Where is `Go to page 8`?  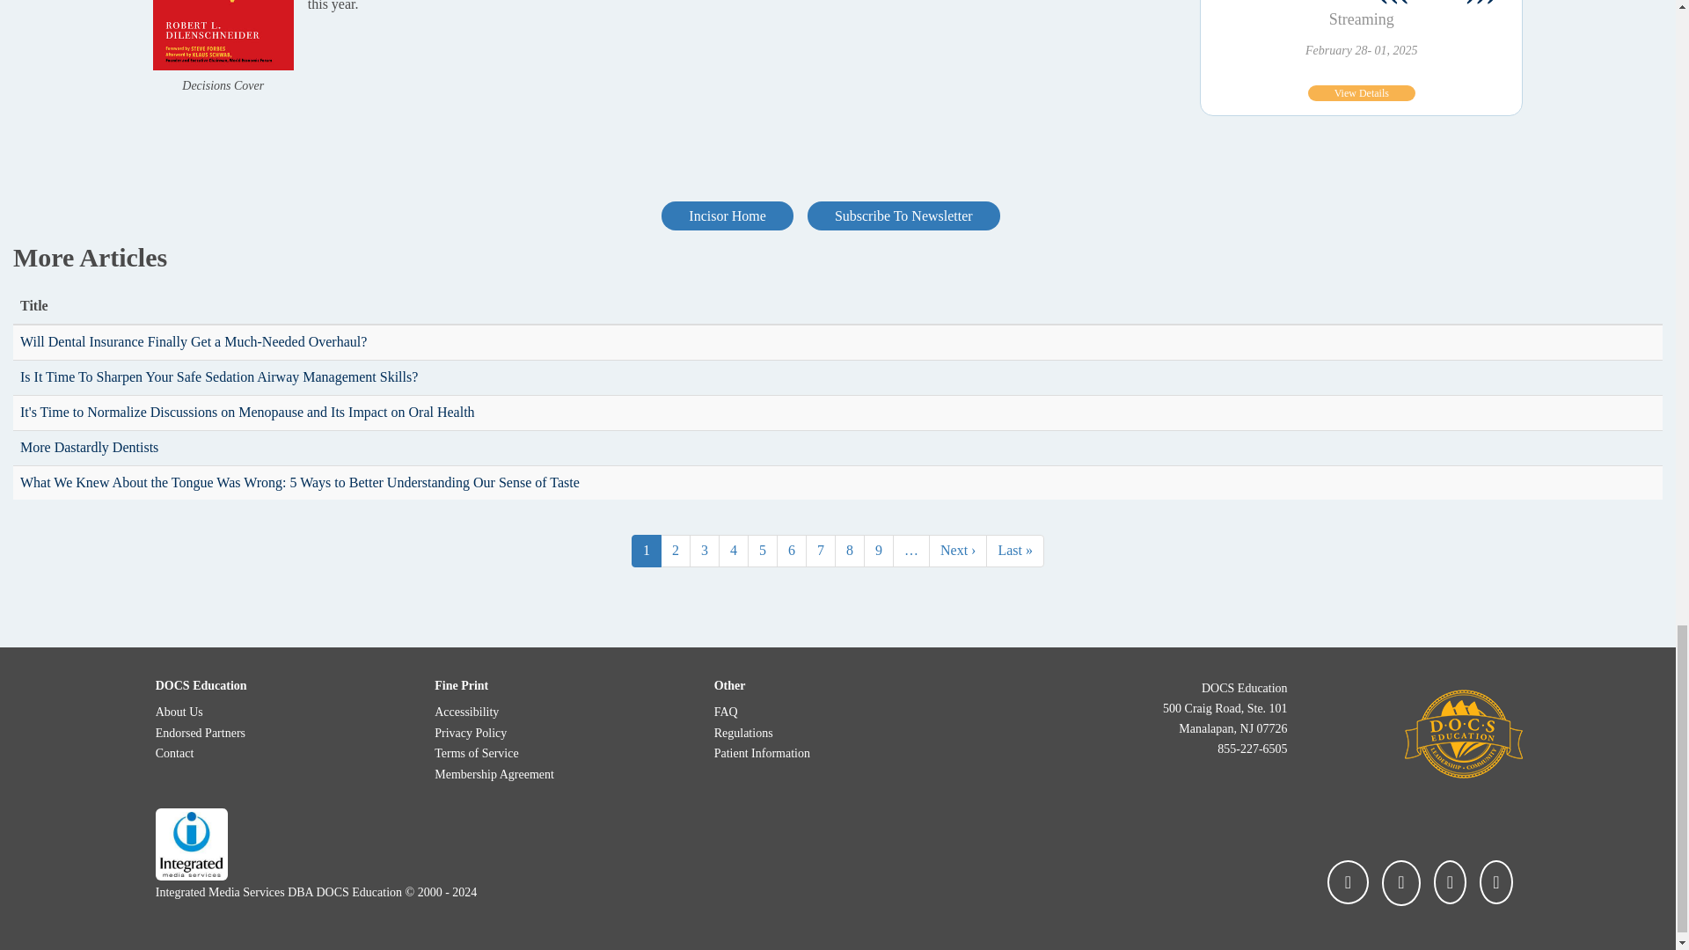 Go to page 8 is located at coordinates (850, 551).